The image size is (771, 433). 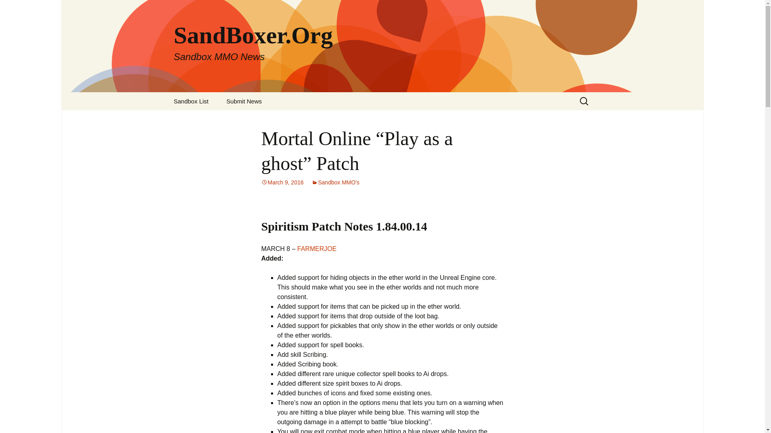 I want to click on March 9, 2016, so click(x=191, y=101).